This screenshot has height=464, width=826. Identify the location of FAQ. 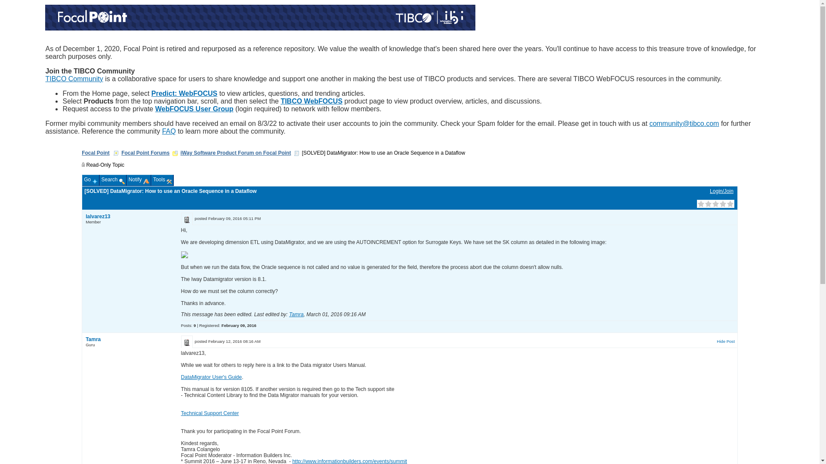
(169, 131).